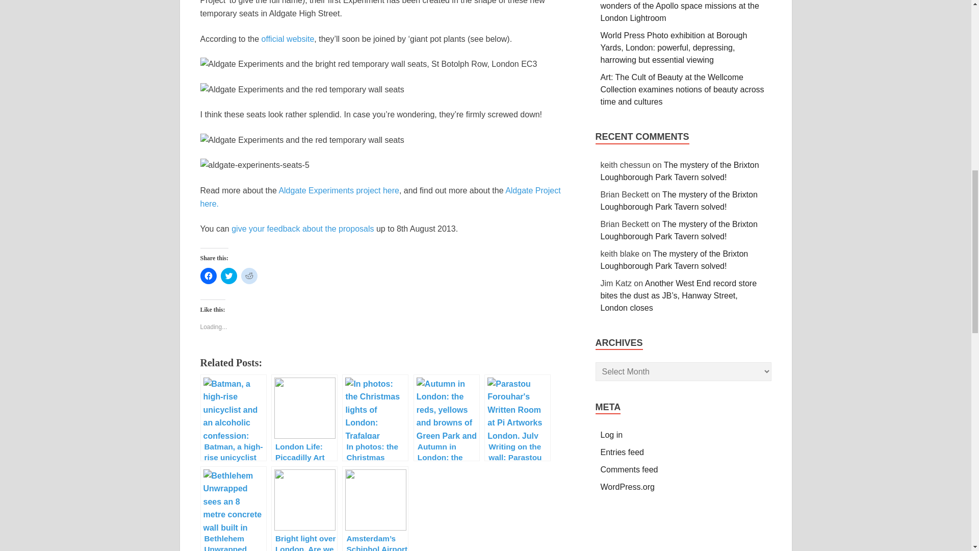 The height and width of the screenshot is (551, 979). I want to click on Click to share on Reddit, so click(249, 275).